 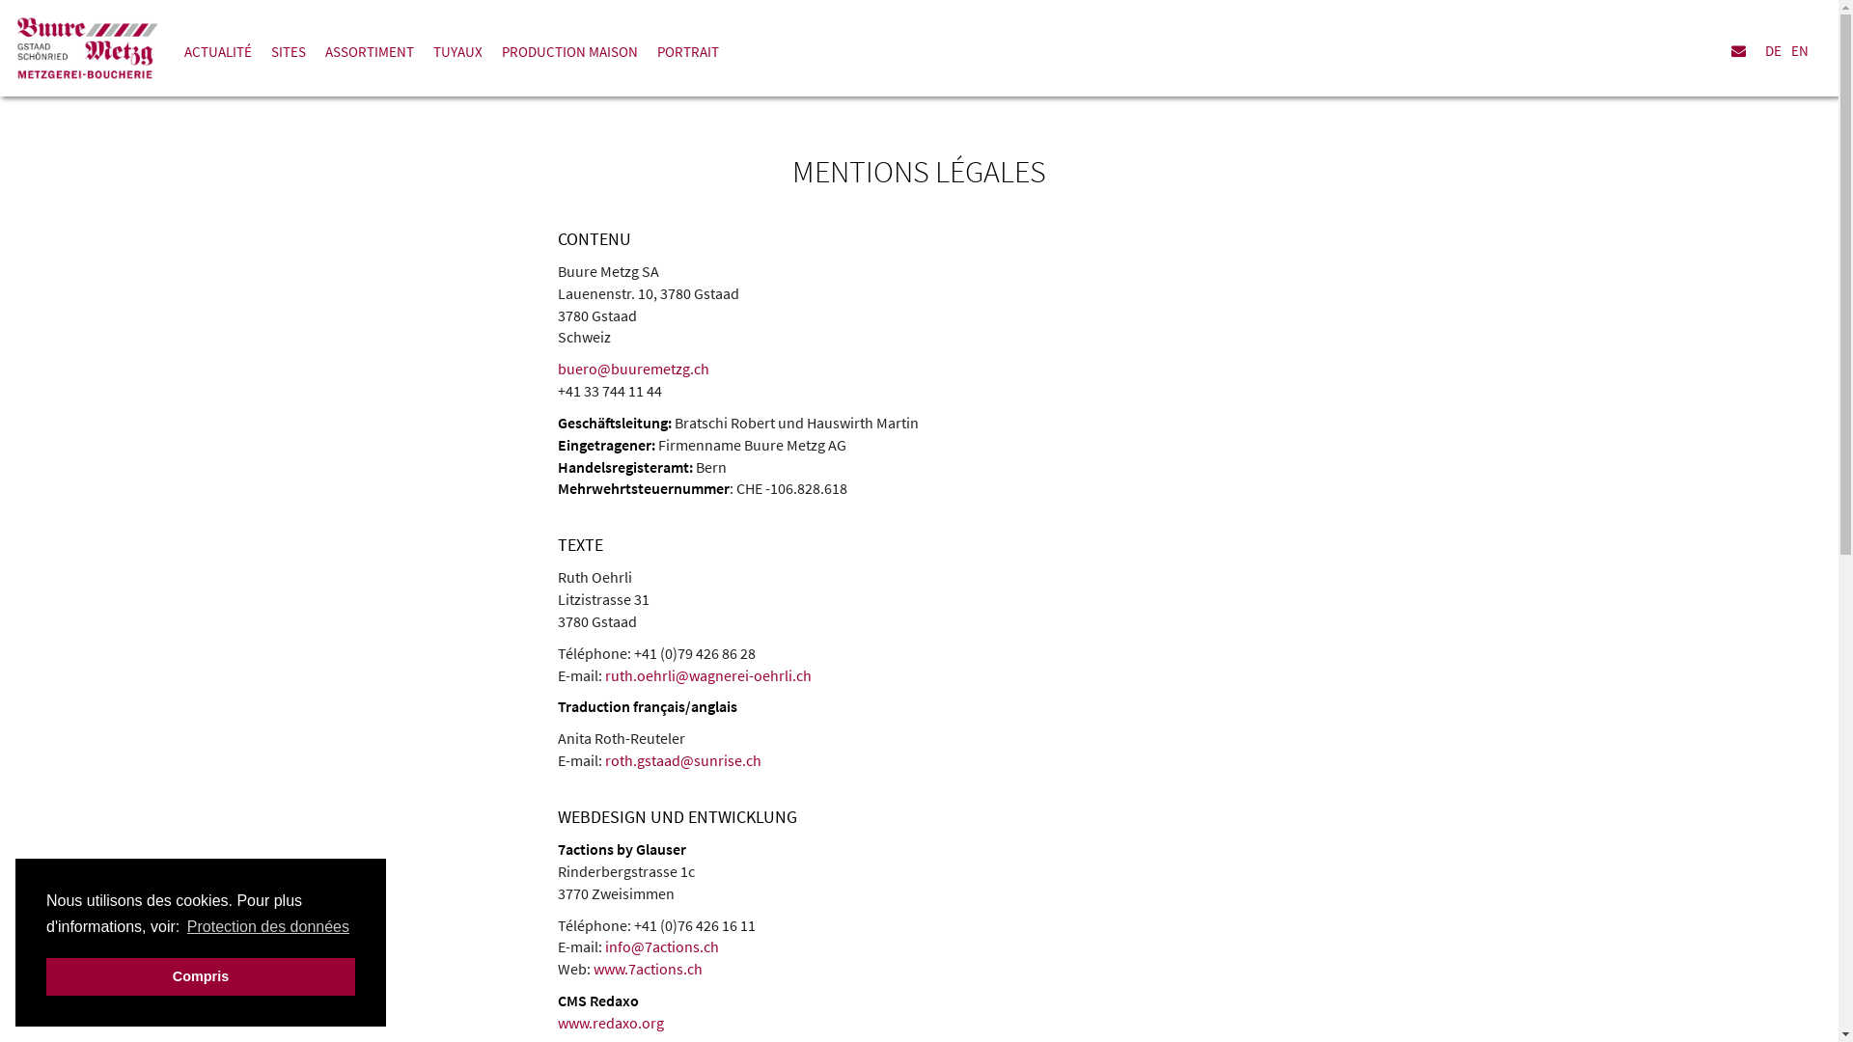 What do you see at coordinates (661, 946) in the screenshot?
I see `info@7actions.ch` at bounding box center [661, 946].